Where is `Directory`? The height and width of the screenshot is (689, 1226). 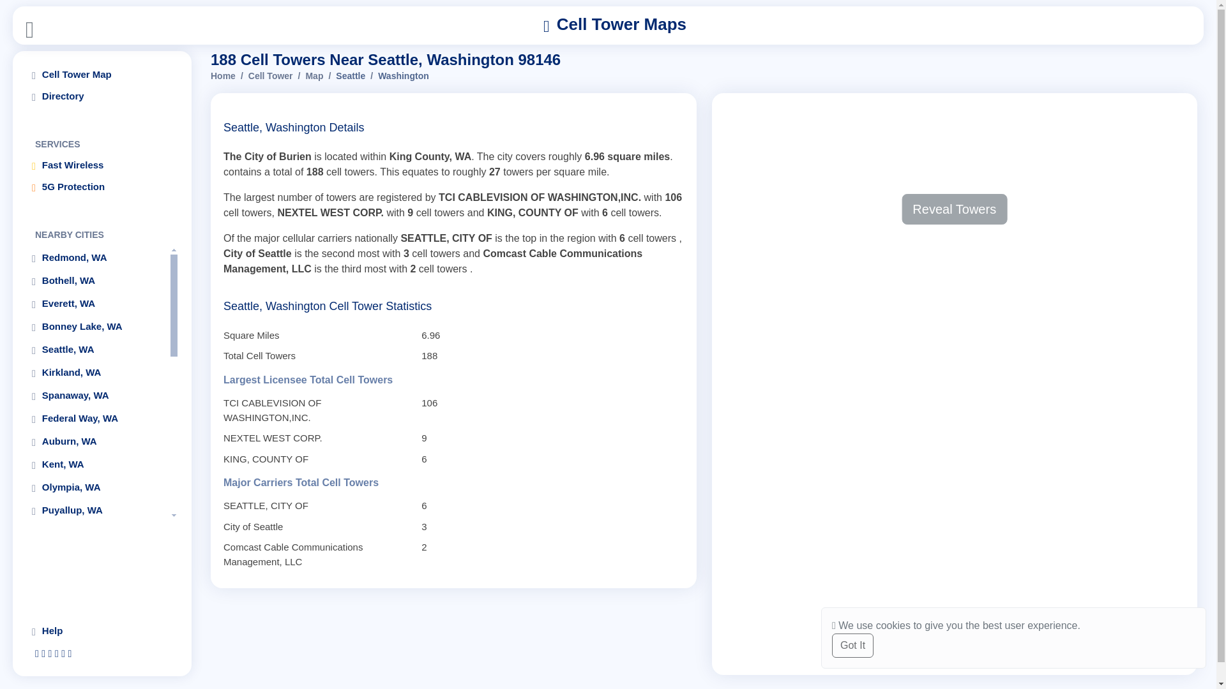 Directory is located at coordinates (102, 96).